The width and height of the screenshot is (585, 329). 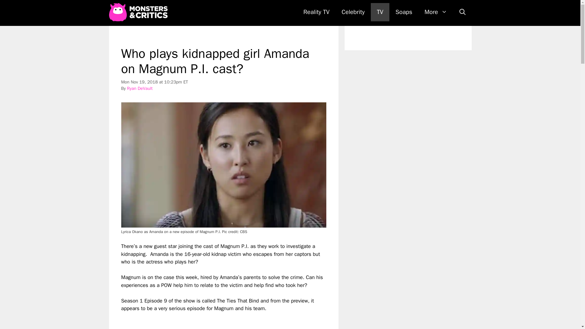 What do you see at coordinates (140, 88) in the screenshot?
I see `Ryan DeVault` at bounding box center [140, 88].